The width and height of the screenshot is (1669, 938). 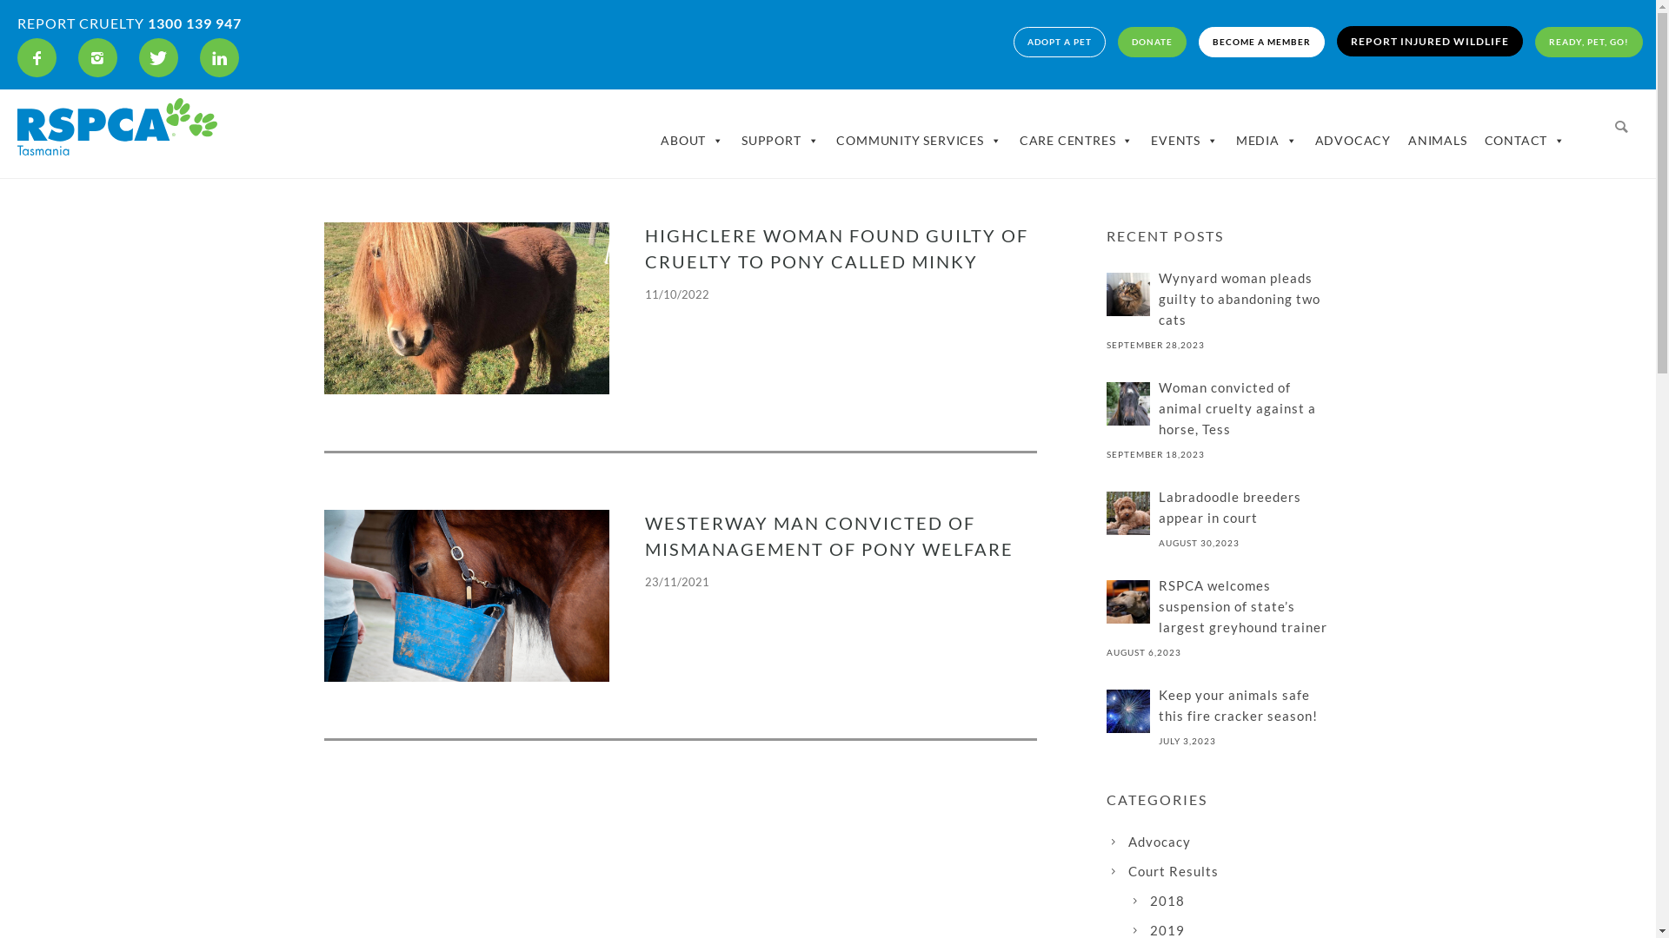 What do you see at coordinates (1185, 141) in the screenshot?
I see `EVENTS` at bounding box center [1185, 141].